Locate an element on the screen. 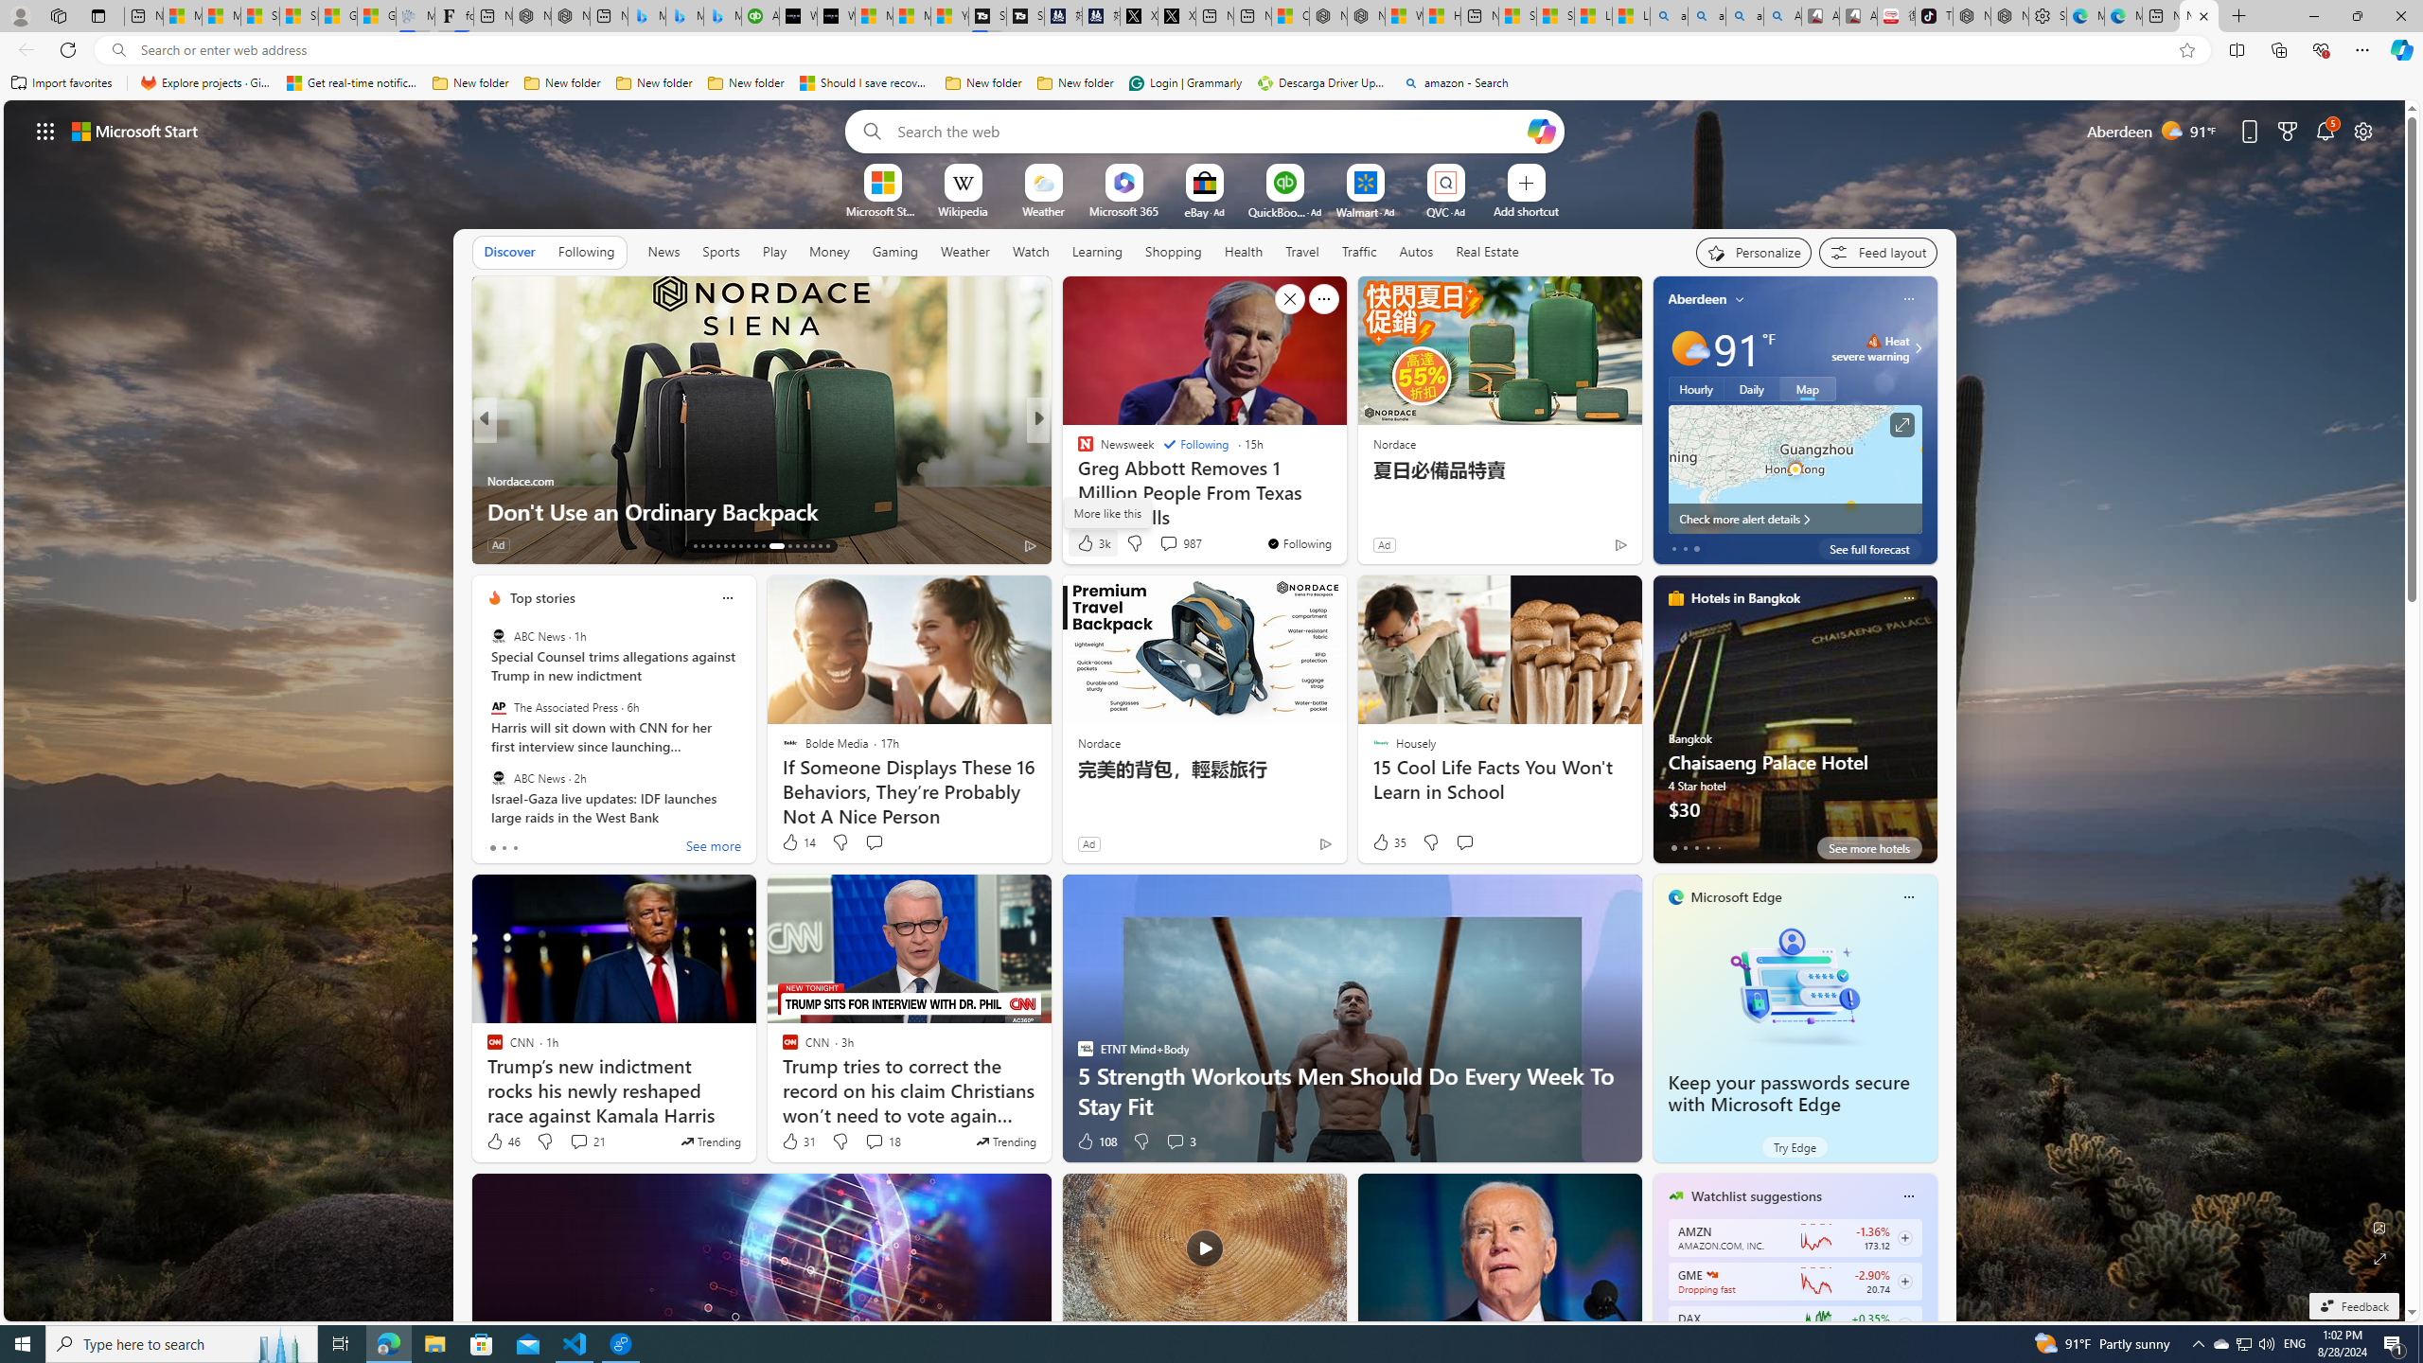  241 Like is located at coordinates (1090, 545).